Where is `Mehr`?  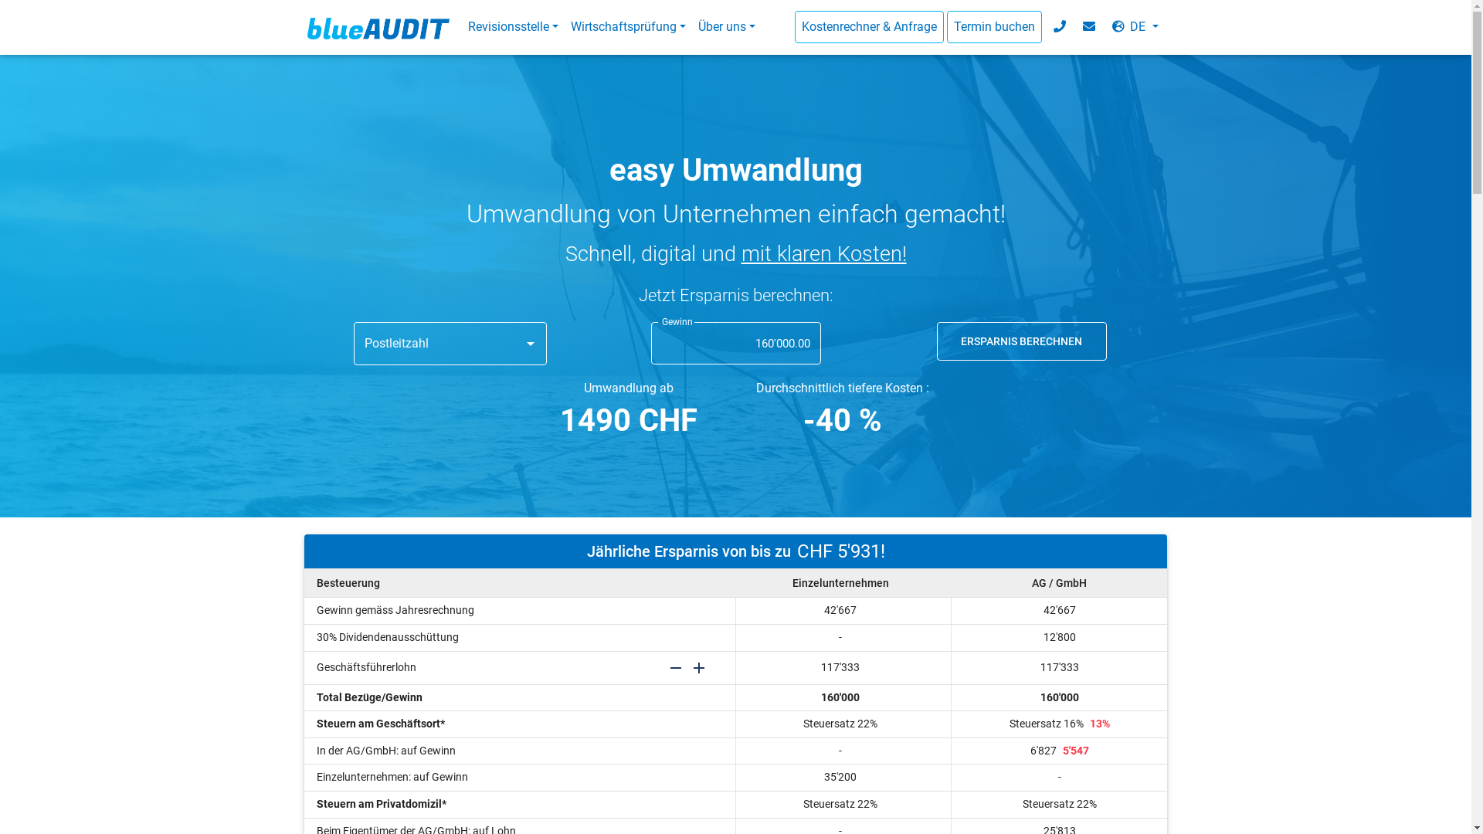 Mehr is located at coordinates (699, 666).